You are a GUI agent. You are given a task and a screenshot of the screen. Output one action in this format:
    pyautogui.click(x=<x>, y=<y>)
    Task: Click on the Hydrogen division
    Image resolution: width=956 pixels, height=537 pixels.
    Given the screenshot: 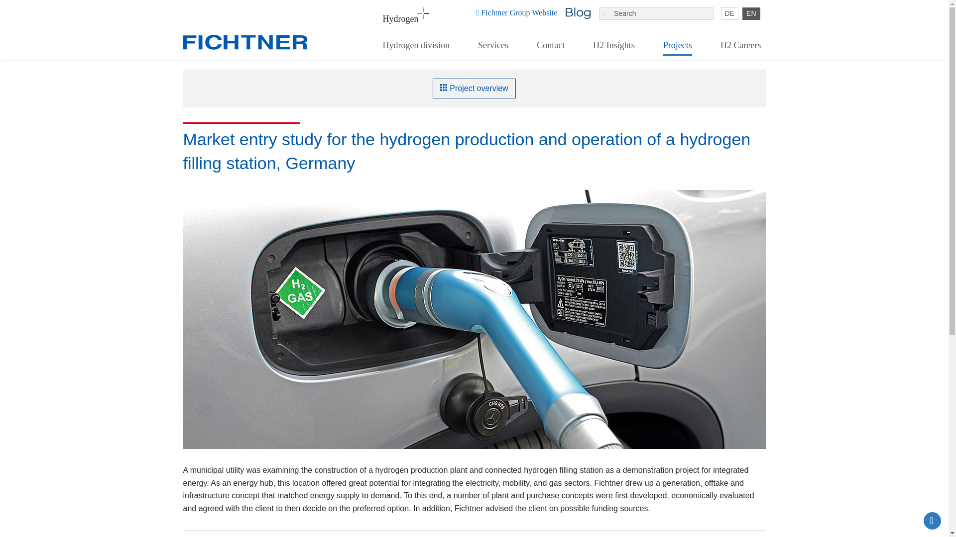 What is the action you would take?
    pyautogui.click(x=416, y=47)
    